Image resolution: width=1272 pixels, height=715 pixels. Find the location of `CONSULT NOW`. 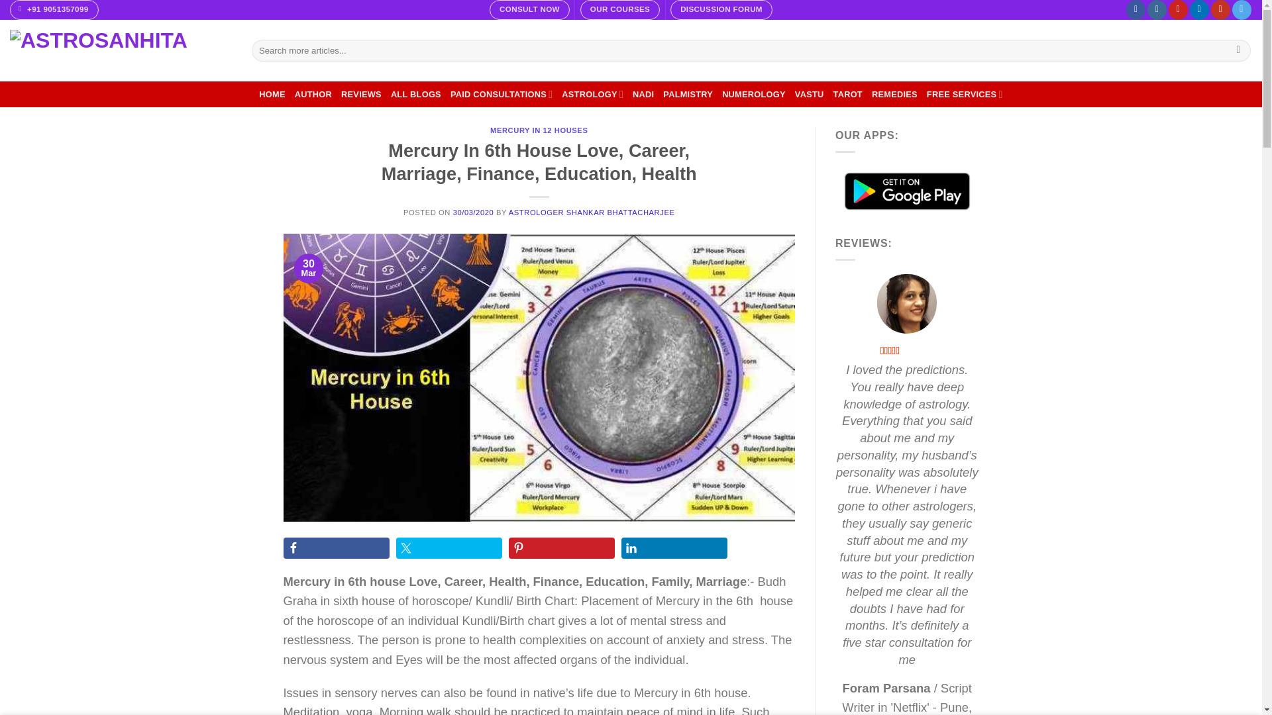

CONSULT NOW is located at coordinates (530, 9).